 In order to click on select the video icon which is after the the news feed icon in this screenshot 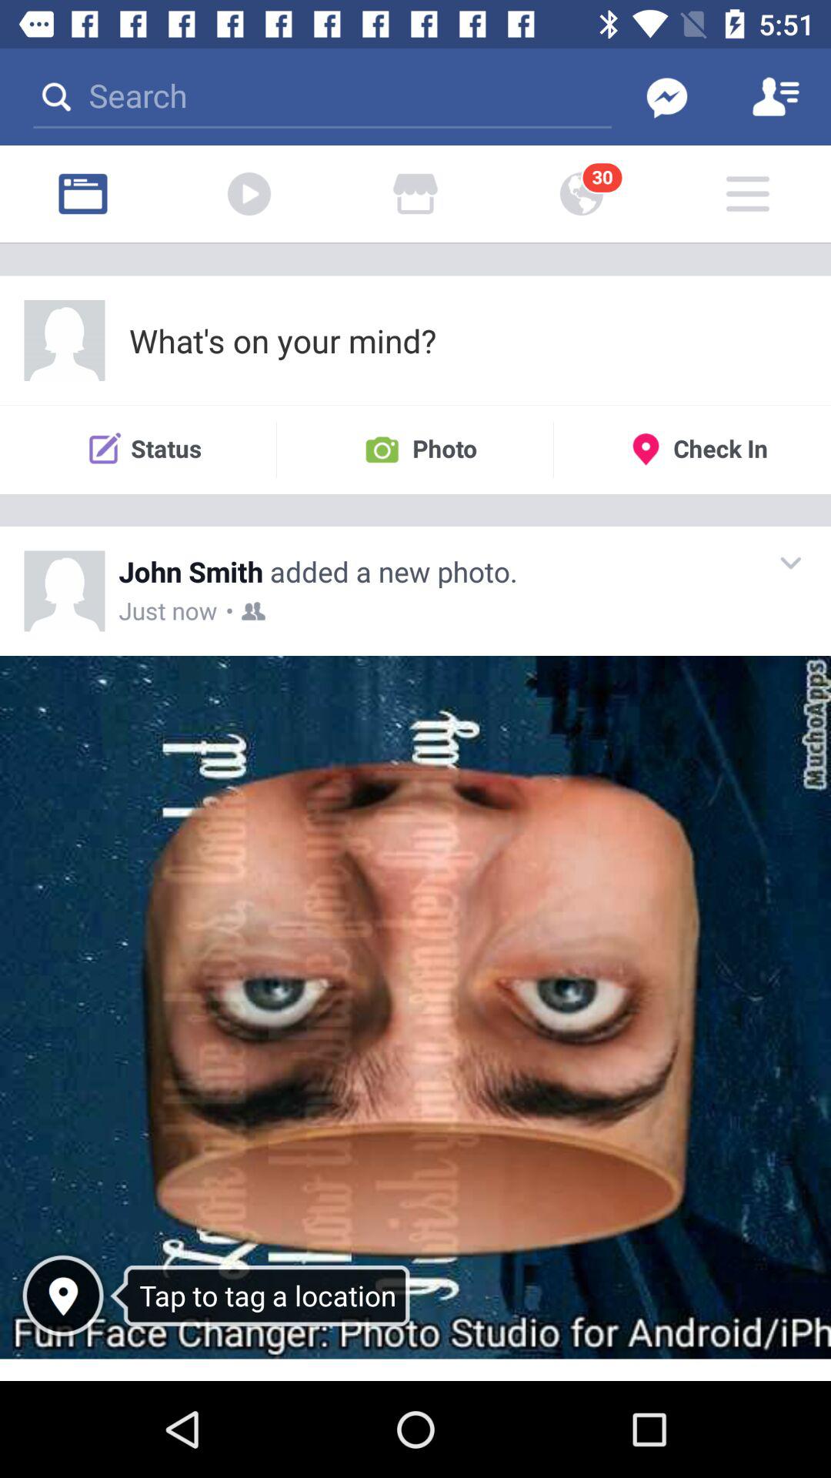, I will do `click(249, 193)`.